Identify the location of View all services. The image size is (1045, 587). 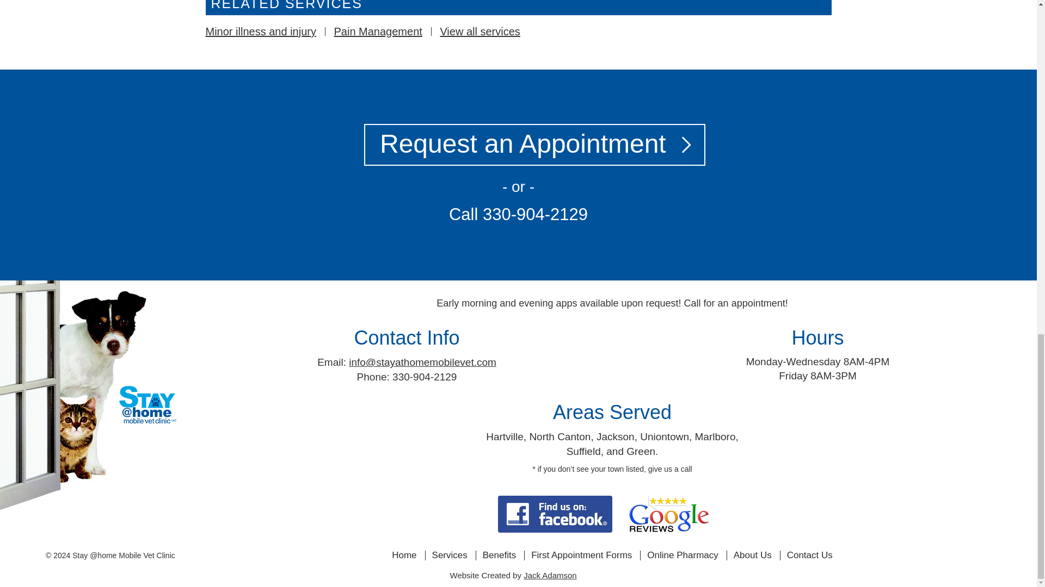
(480, 32).